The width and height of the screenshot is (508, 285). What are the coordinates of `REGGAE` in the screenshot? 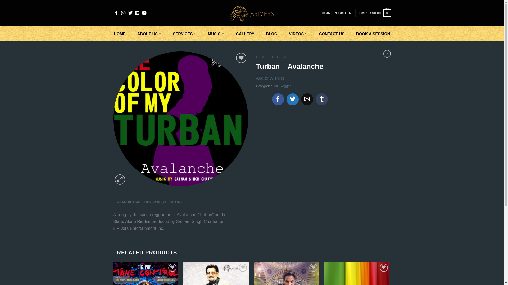 It's located at (280, 57).